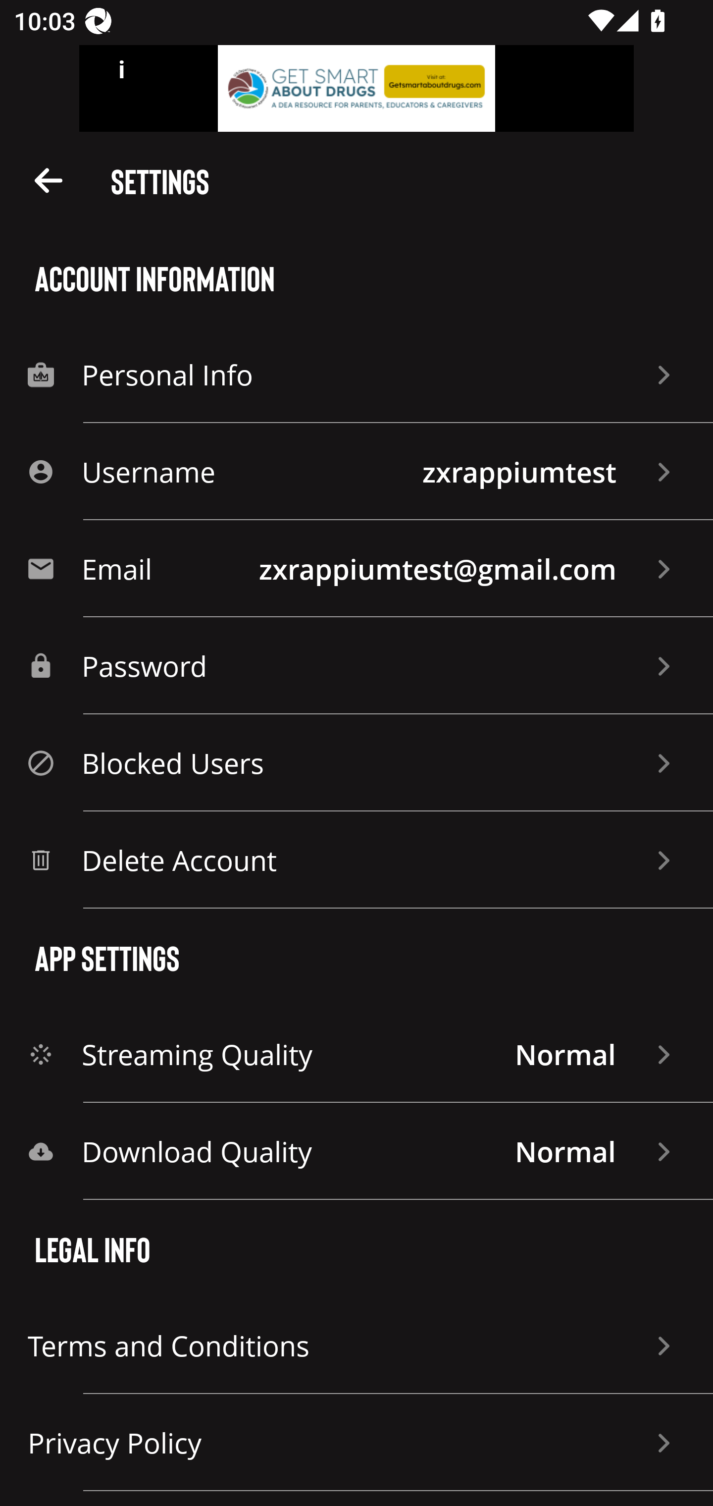  What do you see at coordinates (356, 1151) in the screenshot?
I see `Download Quality Normal` at bounding box center [356, 1151].